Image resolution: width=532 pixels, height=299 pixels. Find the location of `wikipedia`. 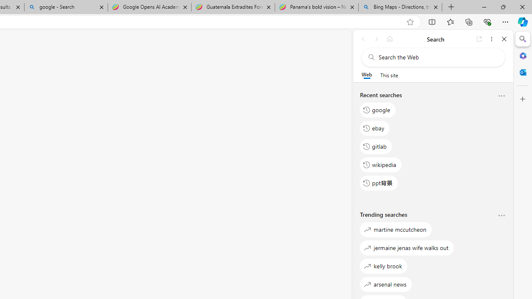

wikipedia is located at coordinates (381, 164).